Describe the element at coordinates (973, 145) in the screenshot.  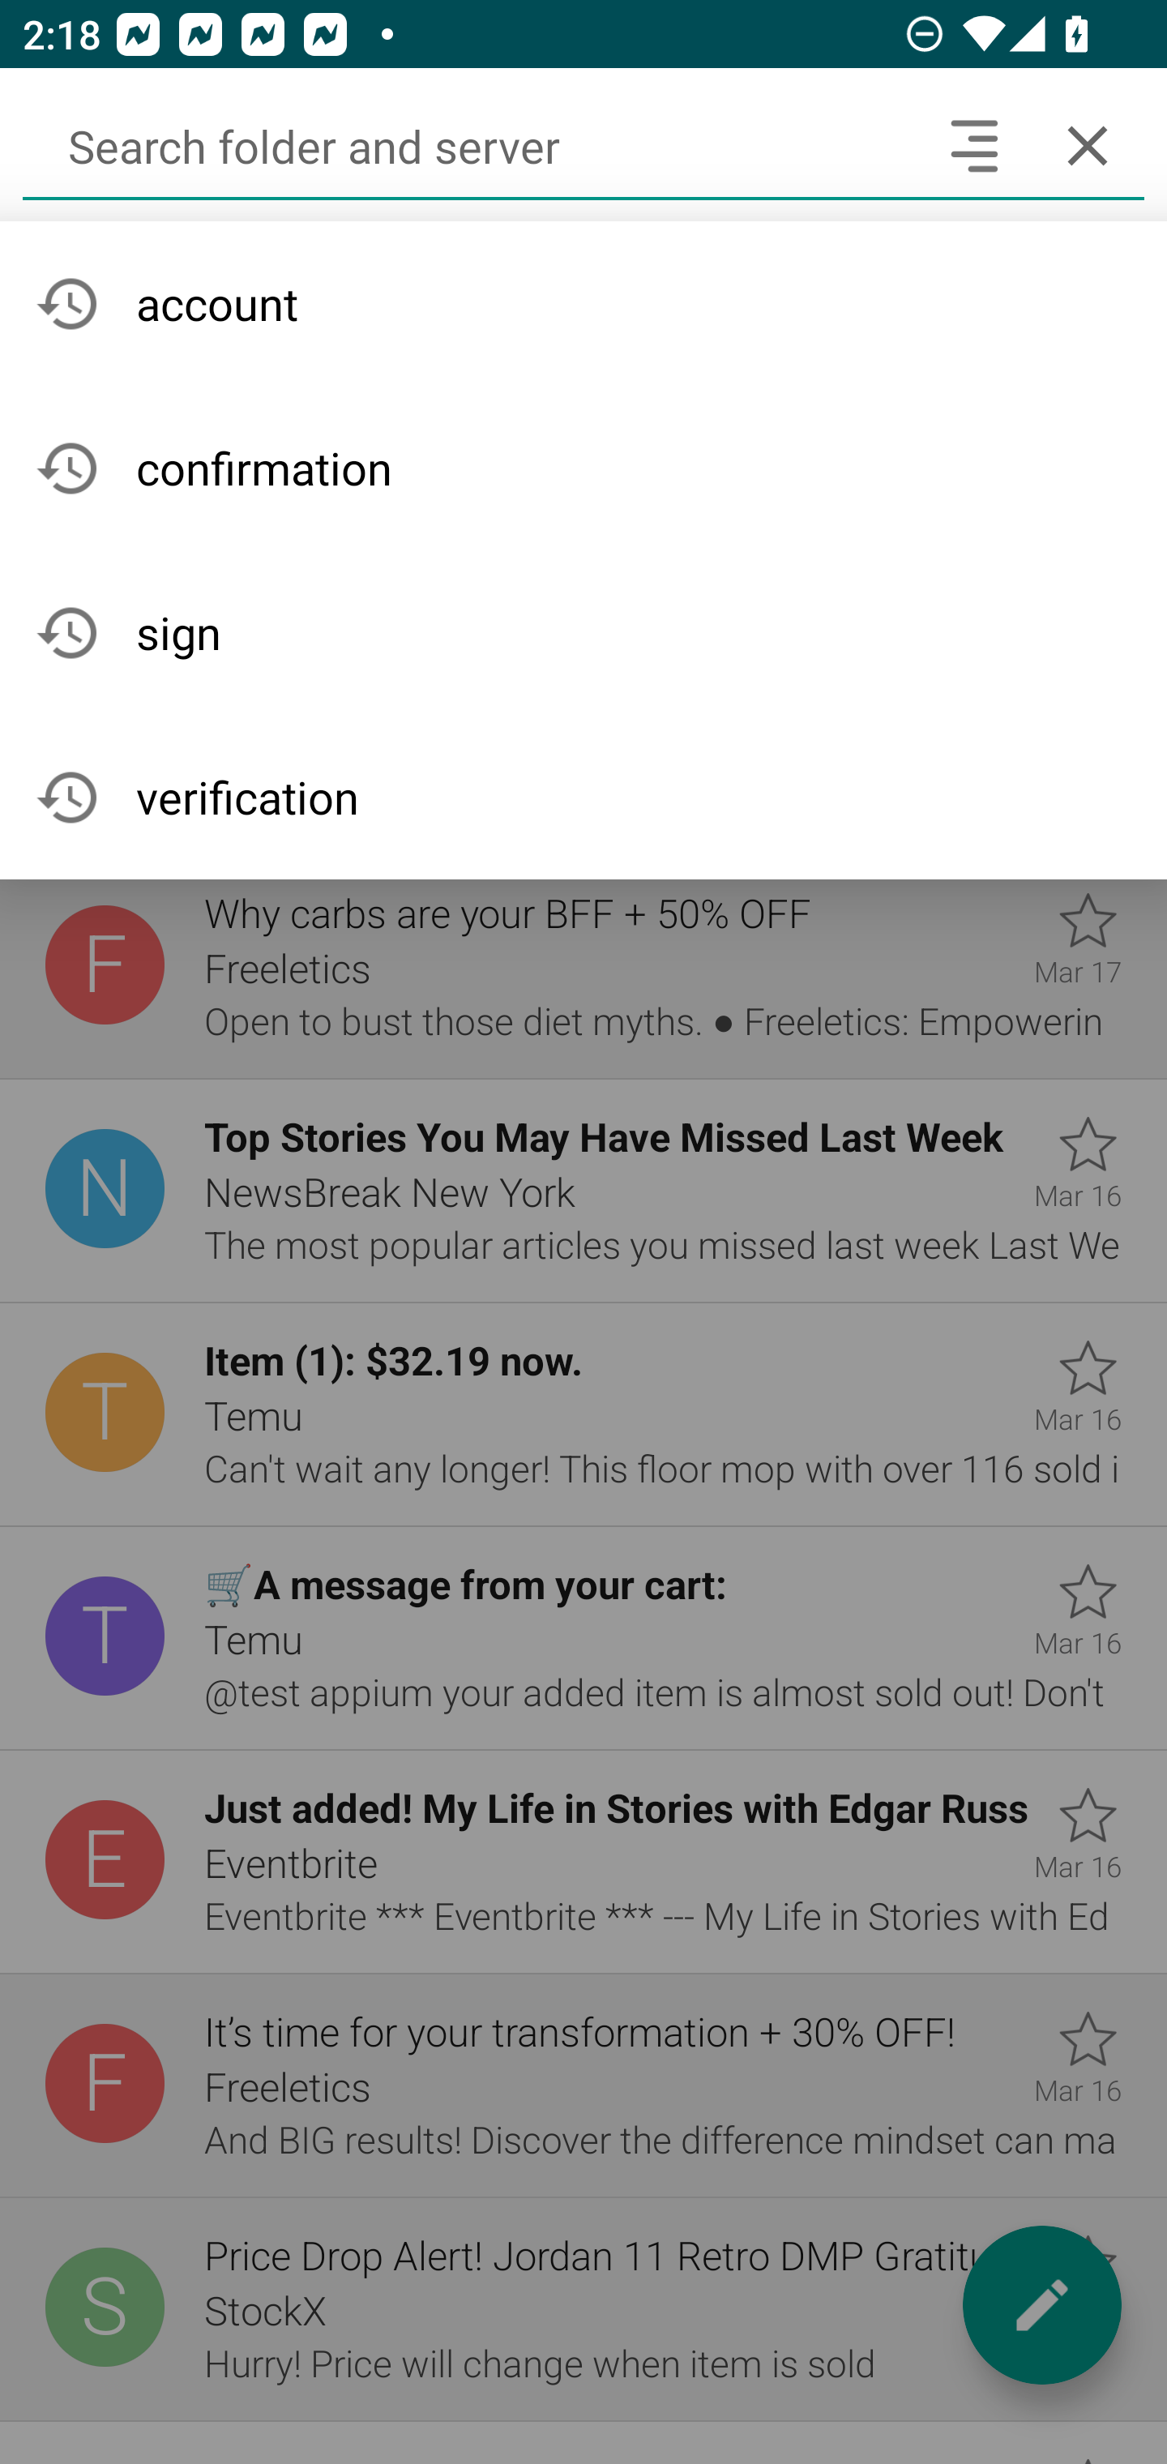
I see `Search headers and text` at that location.